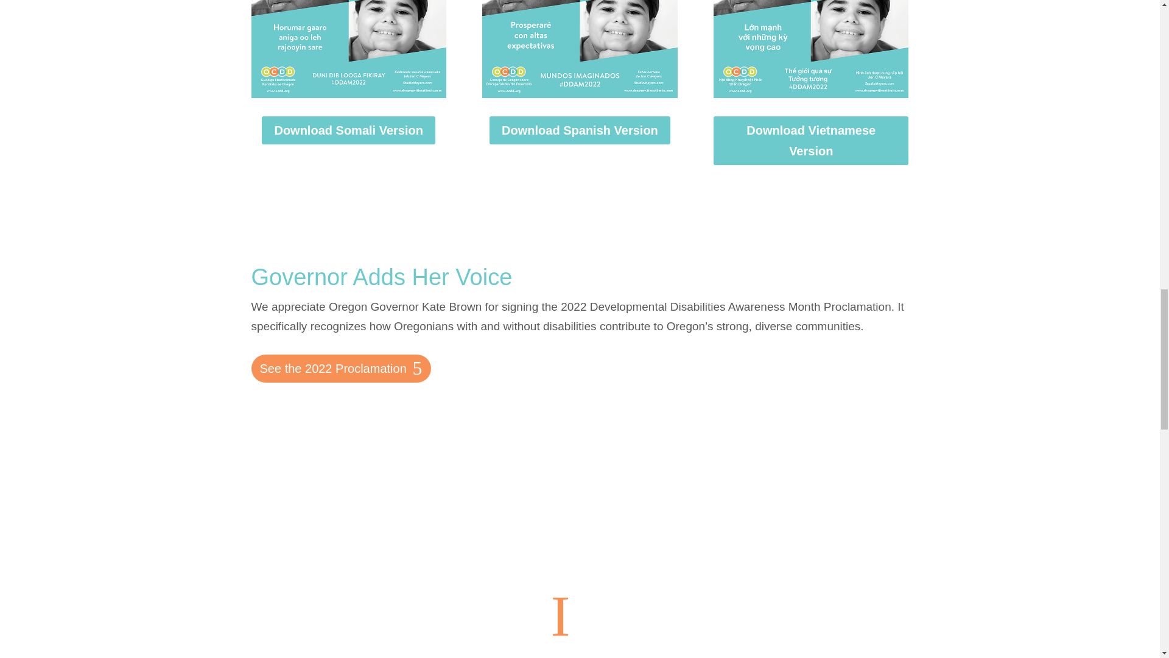 Image resolution: width=1169 pixels, height=658 pixels. What do you see at coordinates (348, 49) in the screenshot?
I see `OCDD-DD-Awareness-Month-Poster-SO-220330` at bounding box center [348, 49].